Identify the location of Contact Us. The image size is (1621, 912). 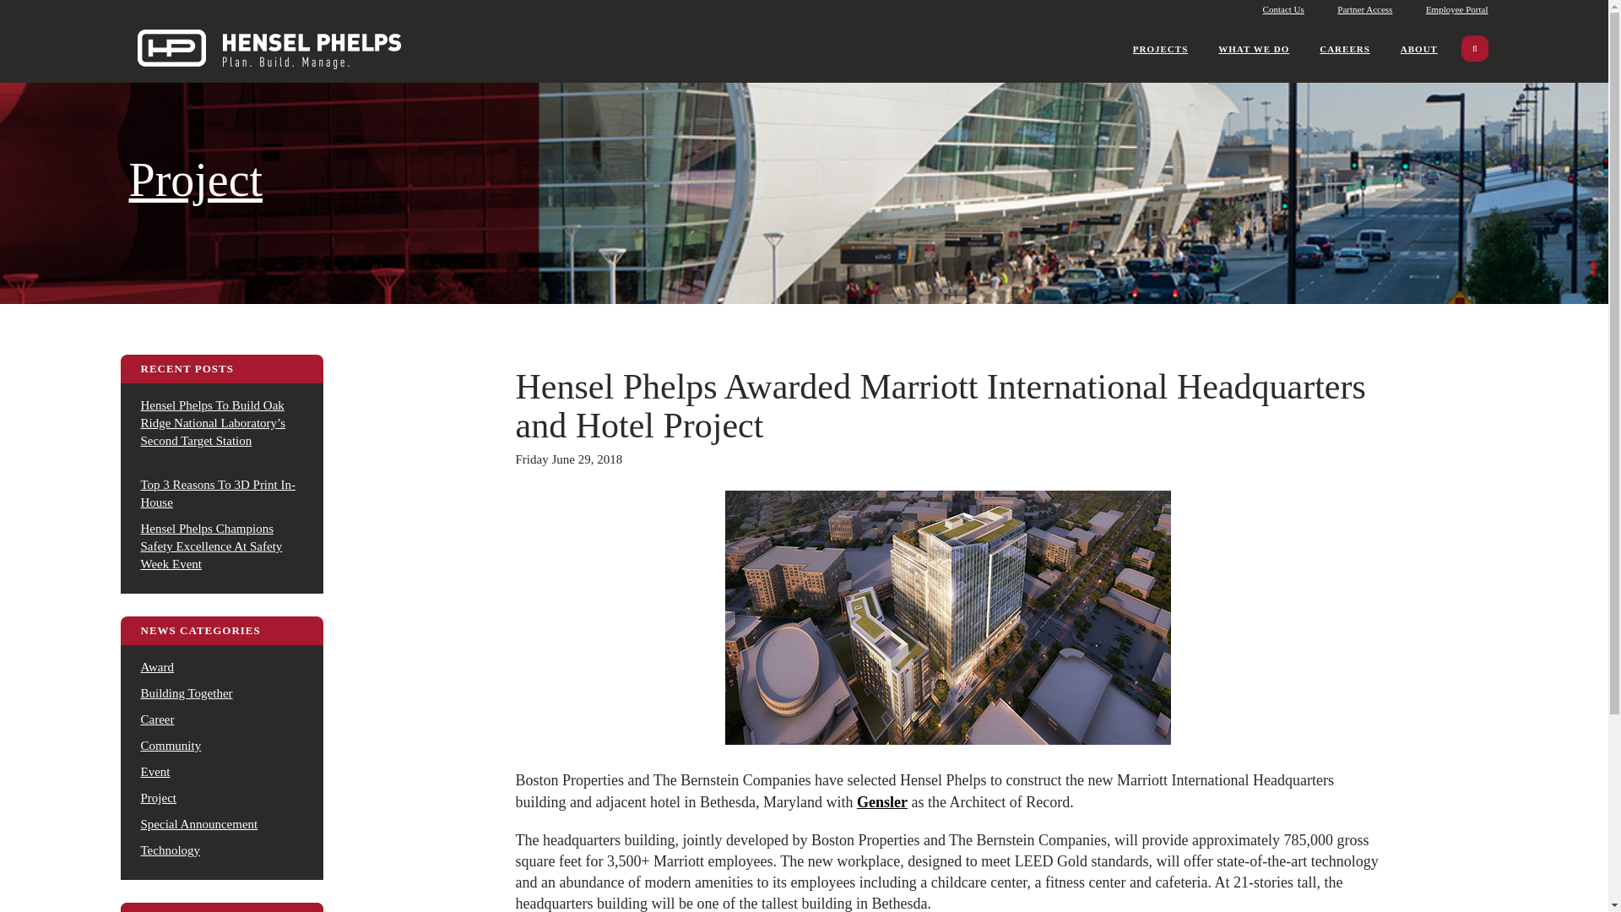
(1283, 10).